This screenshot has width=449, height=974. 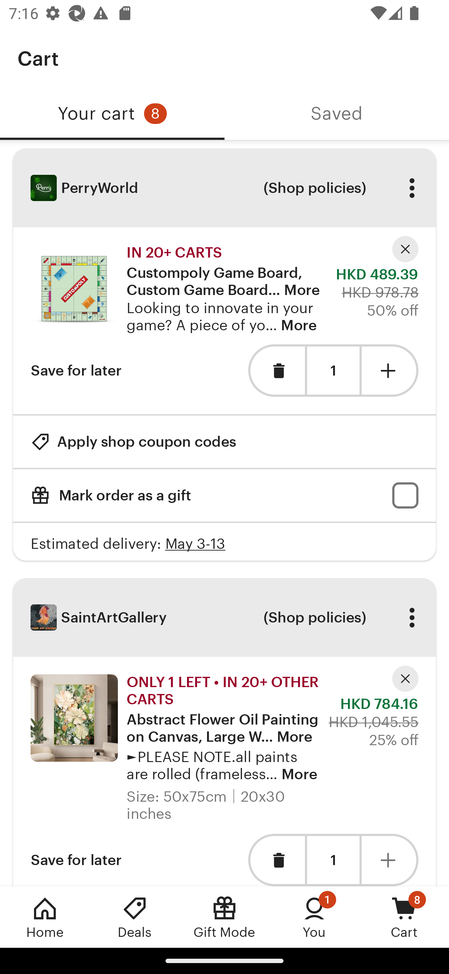 What do you see at coordinates (224, 496) in the screenshot?
I see `Mark order as a gift` at bounding box center [224, 496].